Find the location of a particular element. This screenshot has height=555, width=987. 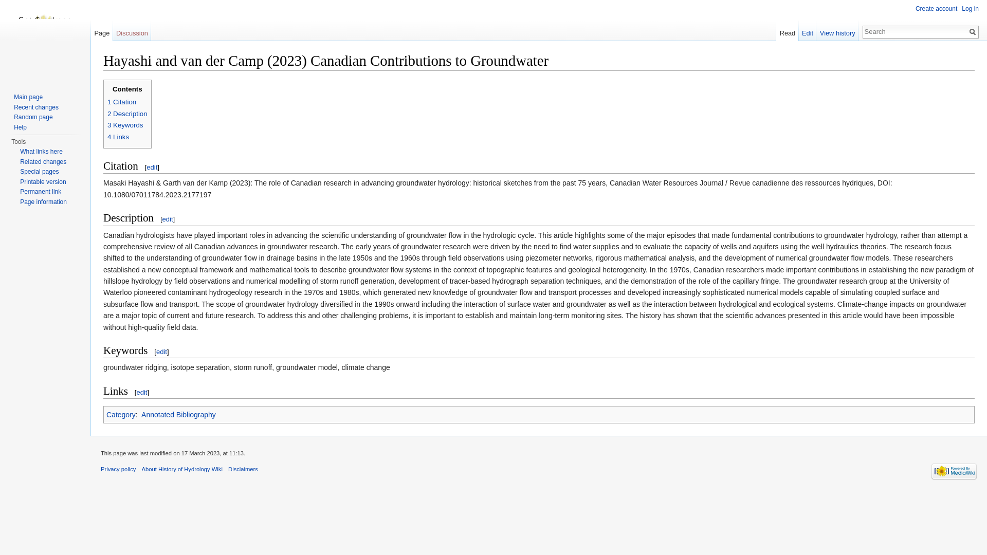

Edit section: Description is located at coordinates (168, 219).